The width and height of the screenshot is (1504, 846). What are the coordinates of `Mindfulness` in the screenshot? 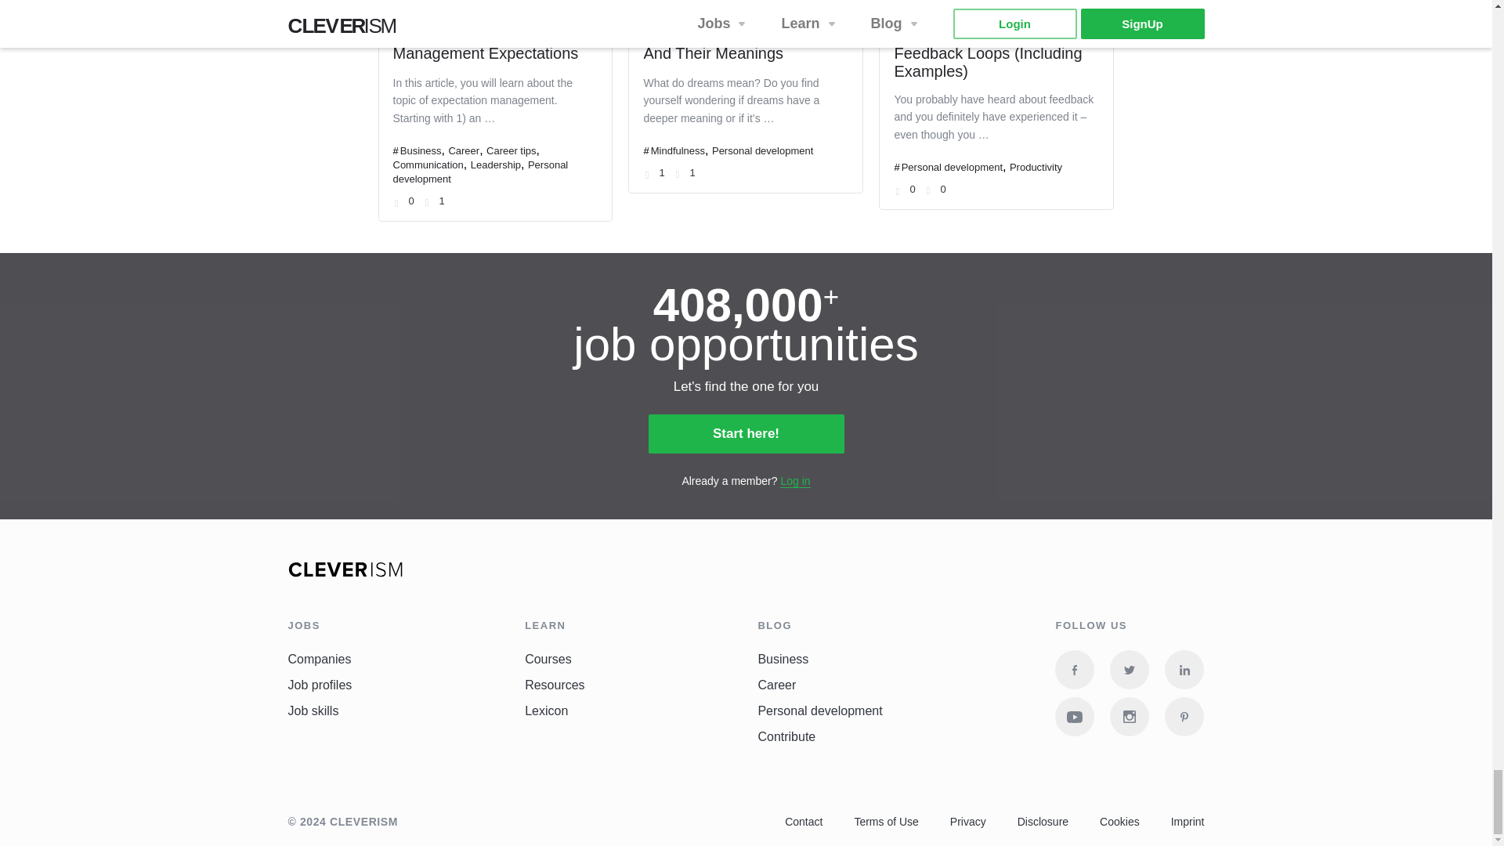 It's located at (678, 150).